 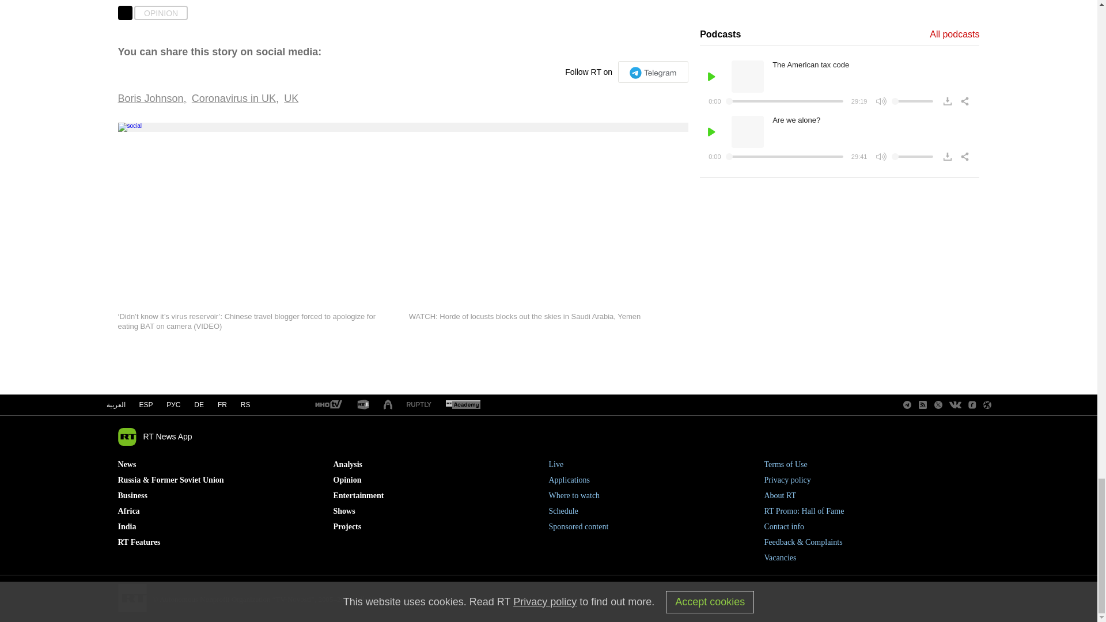 I want to click on RT , so click(x=328, y=405).